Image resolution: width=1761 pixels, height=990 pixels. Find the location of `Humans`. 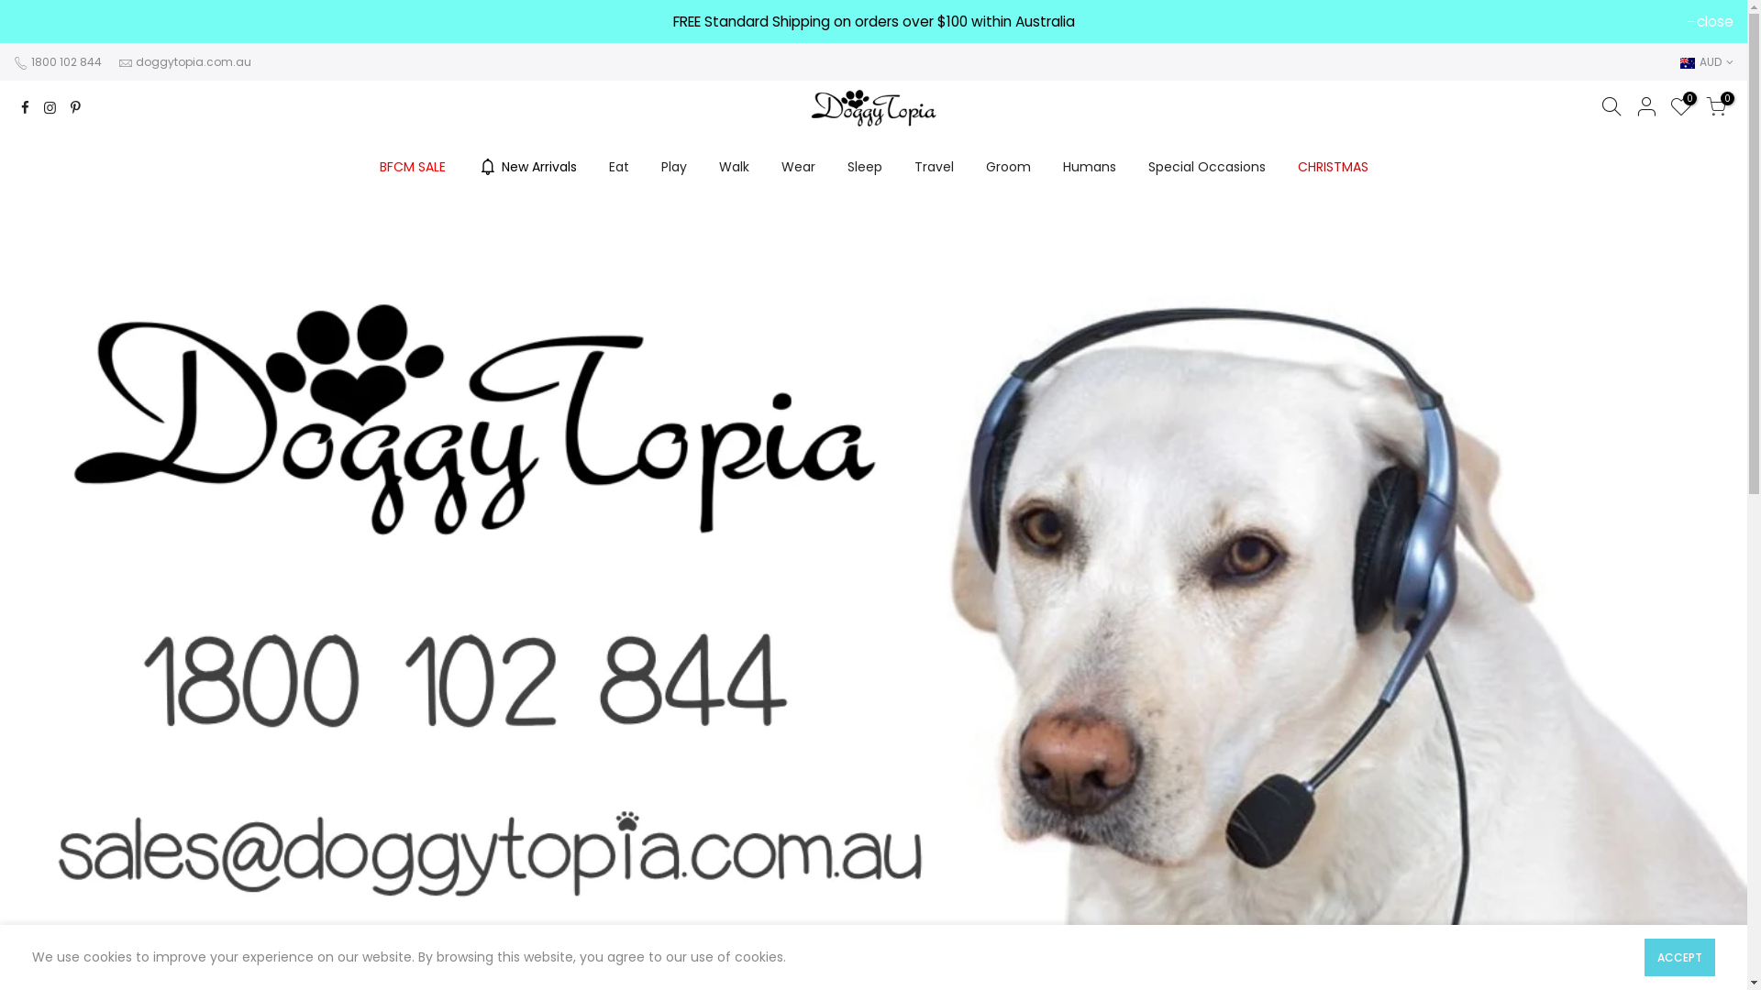

Humans is located at coordinates (1090, 167).